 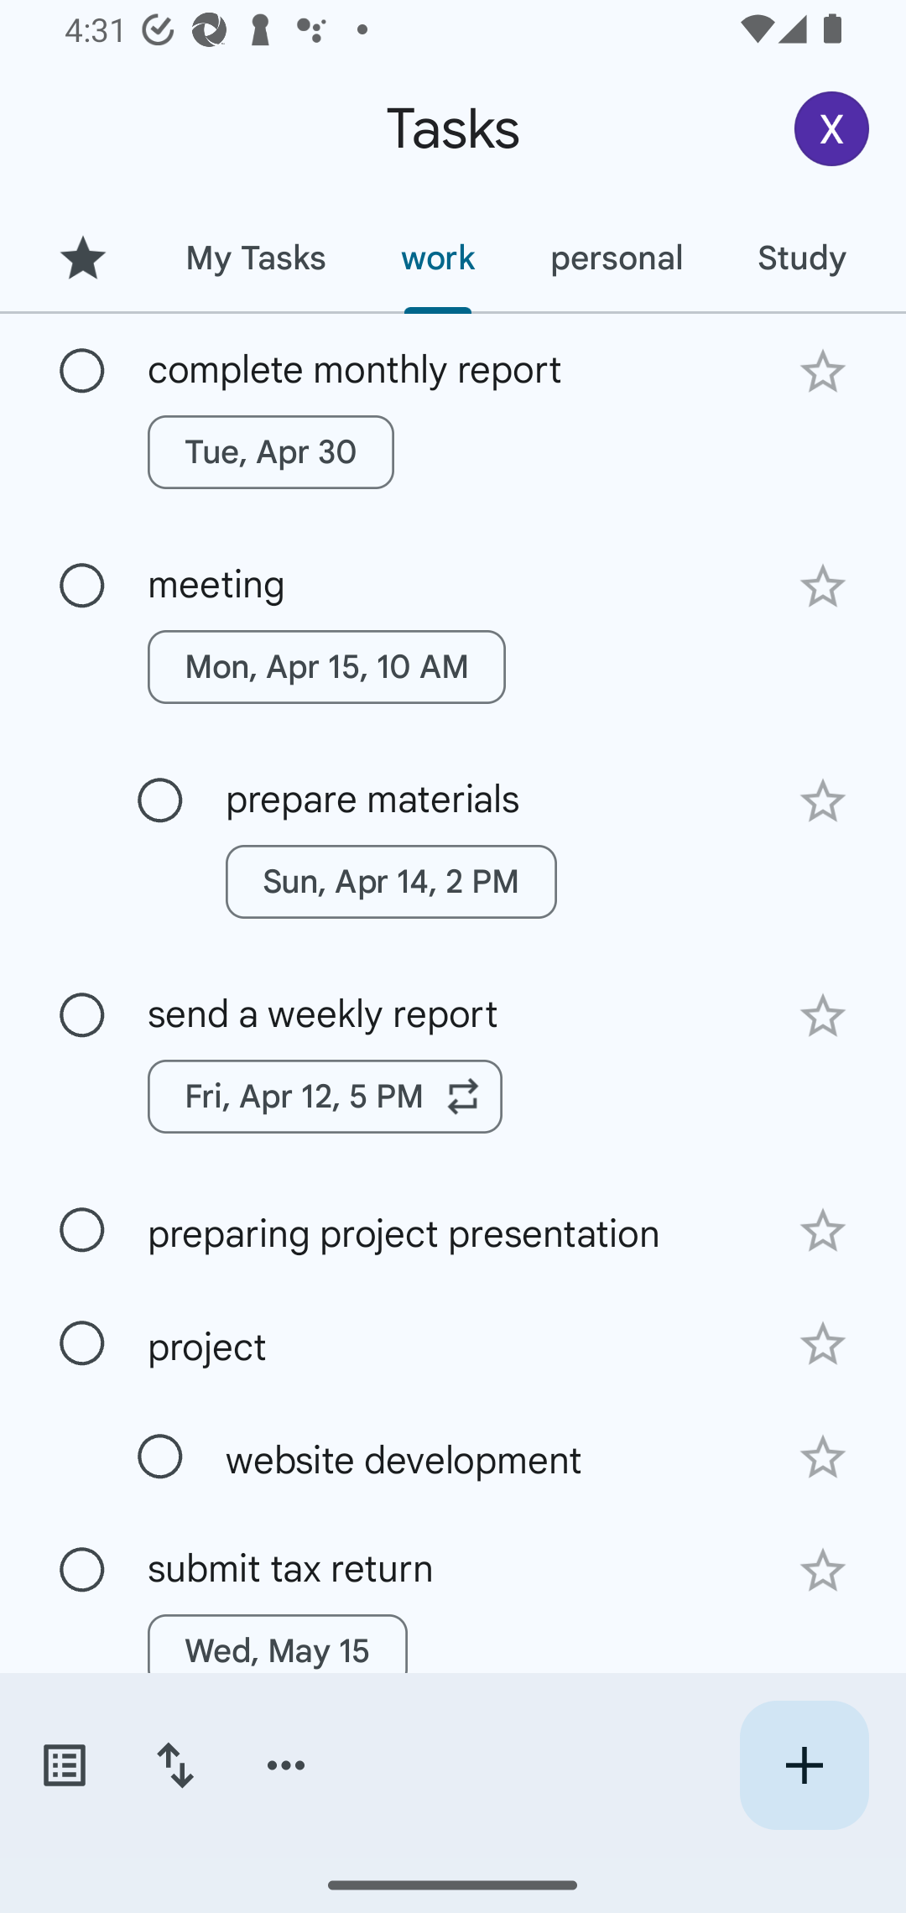 What do you see at coordinates (82, 1016) in the screenshot?
I see `Mark as complete` at bounding box center [82, 1016].